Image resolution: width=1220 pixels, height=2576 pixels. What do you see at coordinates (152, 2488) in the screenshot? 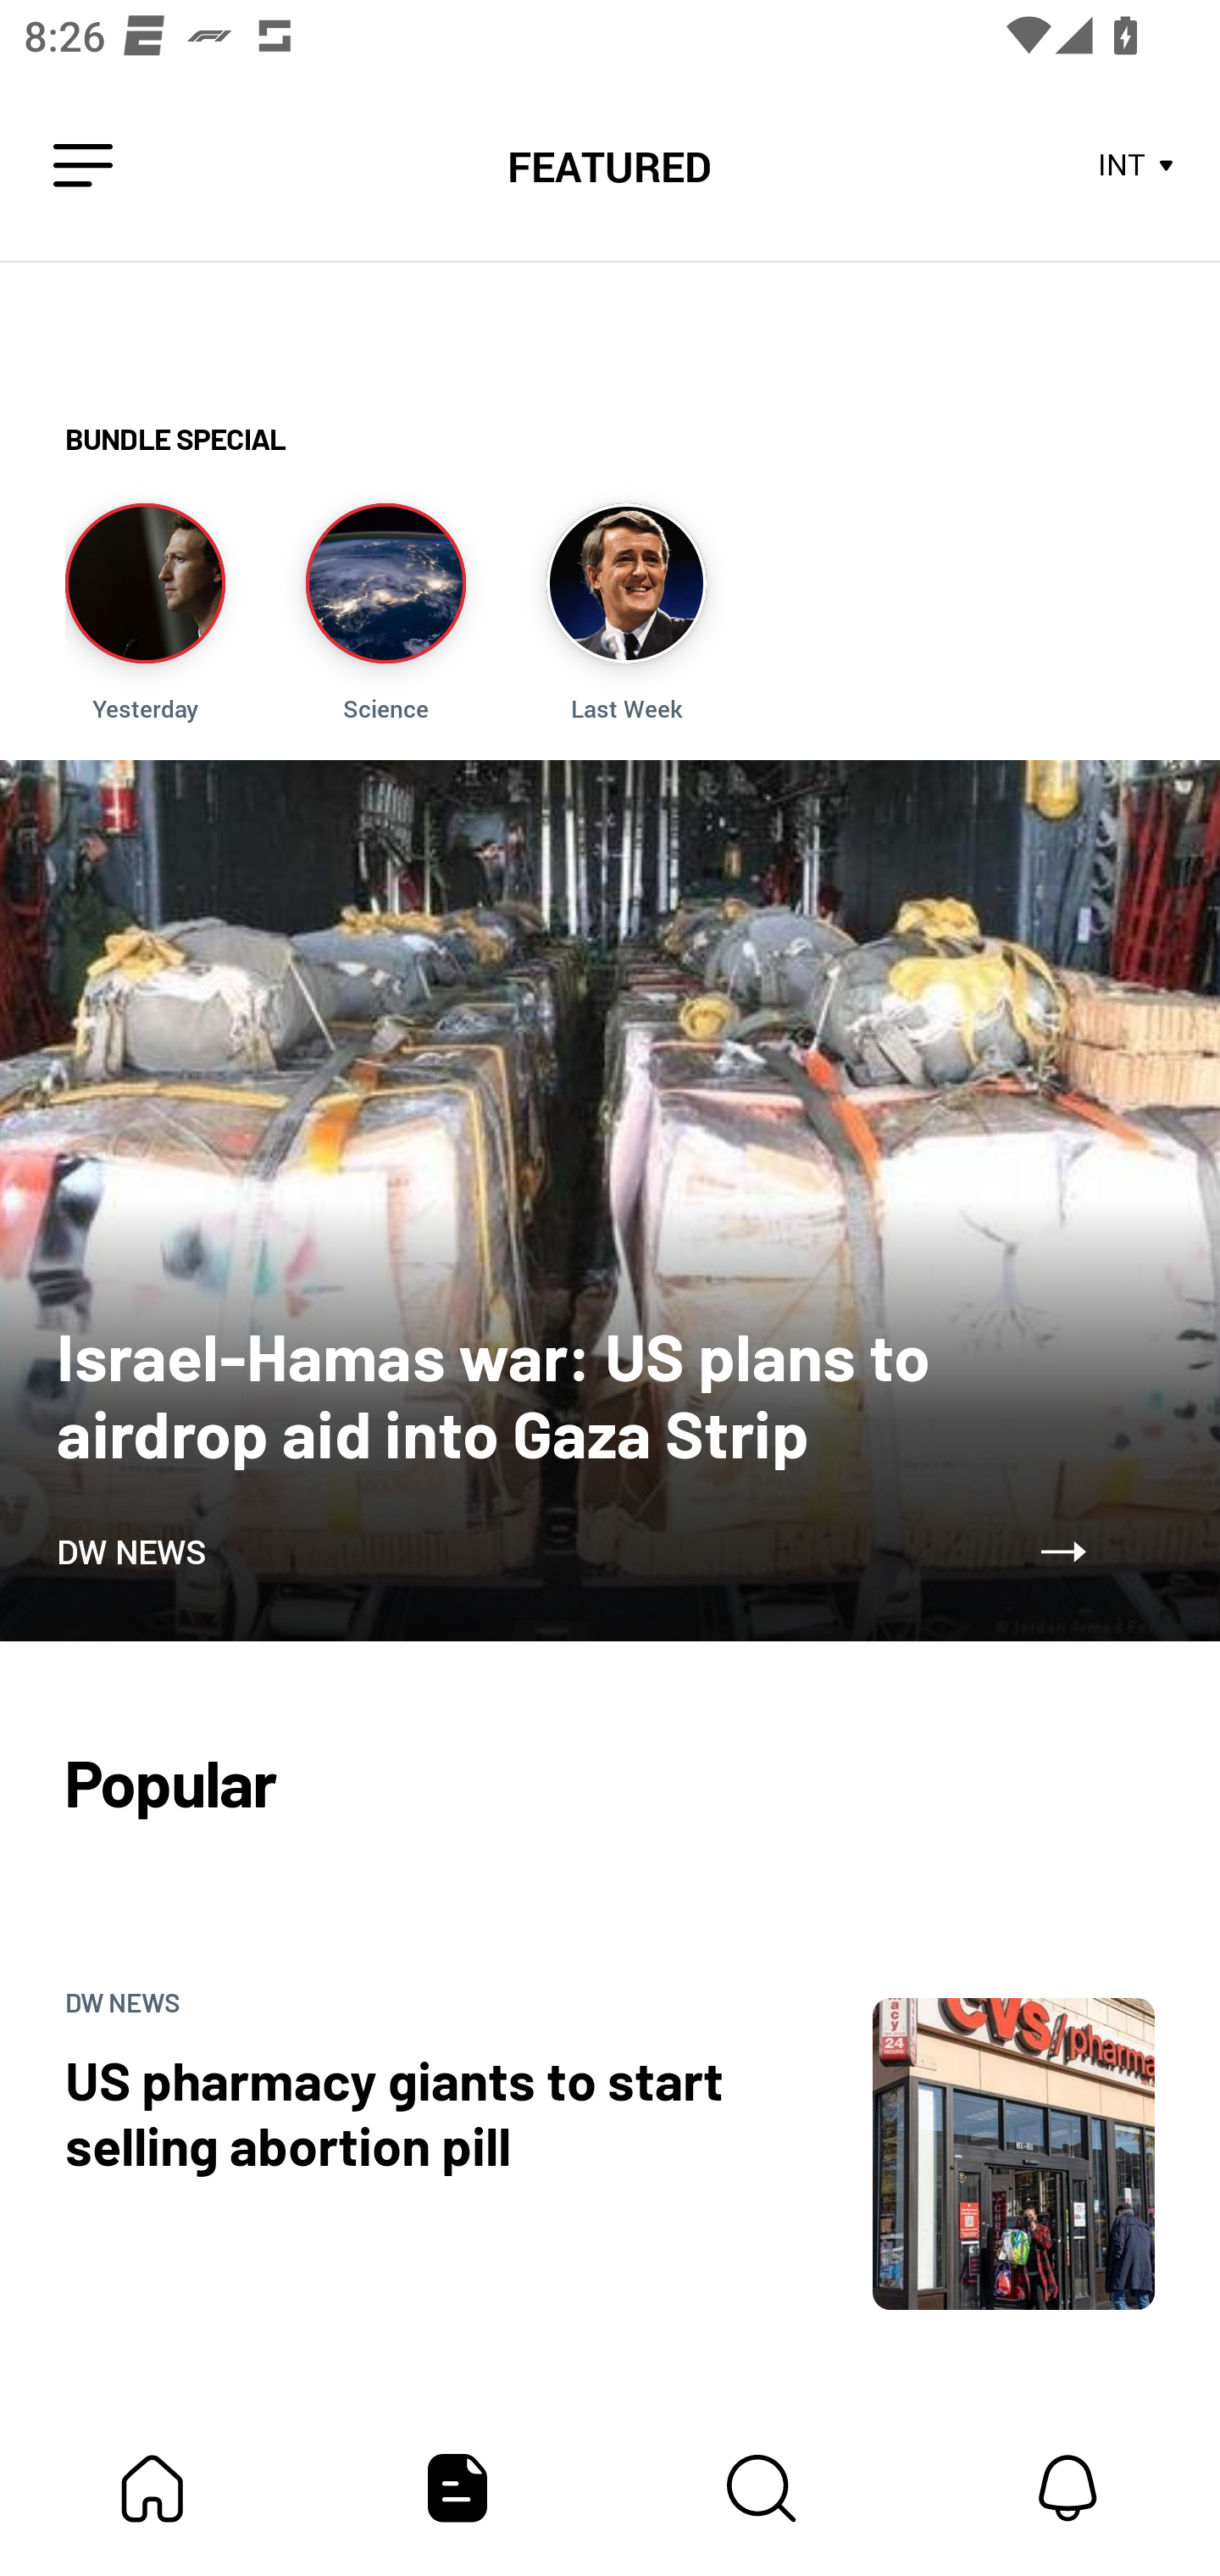
I see `My Bundle` at bounding box center [152, 2488].